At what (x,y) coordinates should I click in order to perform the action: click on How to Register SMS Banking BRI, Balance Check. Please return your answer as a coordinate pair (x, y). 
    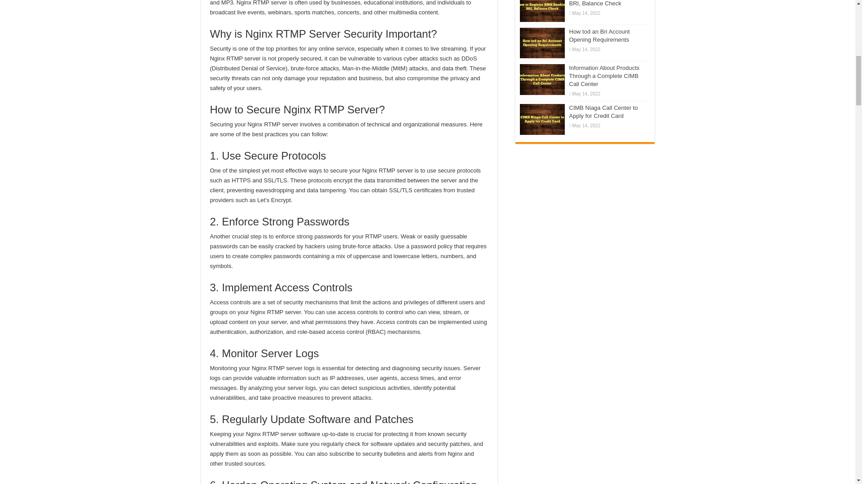
    Looking at the image, I should click on (542, 11).